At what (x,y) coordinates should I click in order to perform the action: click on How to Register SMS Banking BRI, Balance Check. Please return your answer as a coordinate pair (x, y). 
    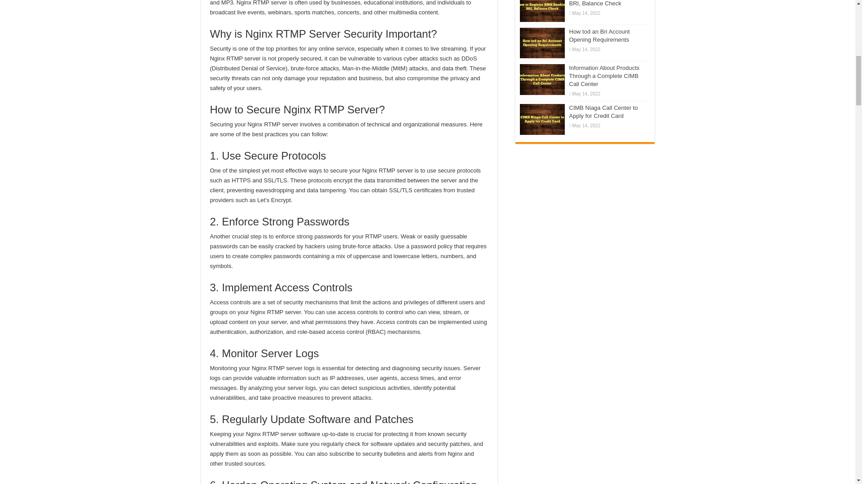
    Looking at the image, I should click on (542, 11).